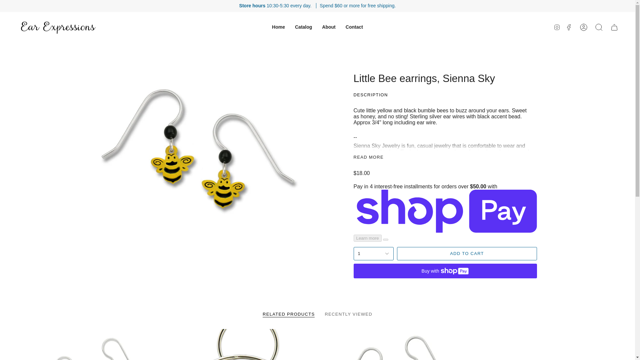 The height and width of the screenshot is (360, 640). What do you see at coordinates (614, 27) in the screenshot?
I see `Cart` at bounding box center [614, 27].